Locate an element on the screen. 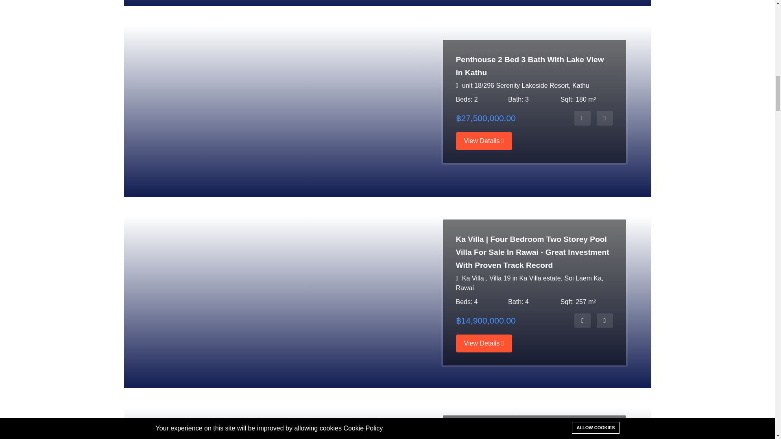  Penthouse 2 Bed 3 Bath with Lake view in Kathu is located at coordinates (582, 118).